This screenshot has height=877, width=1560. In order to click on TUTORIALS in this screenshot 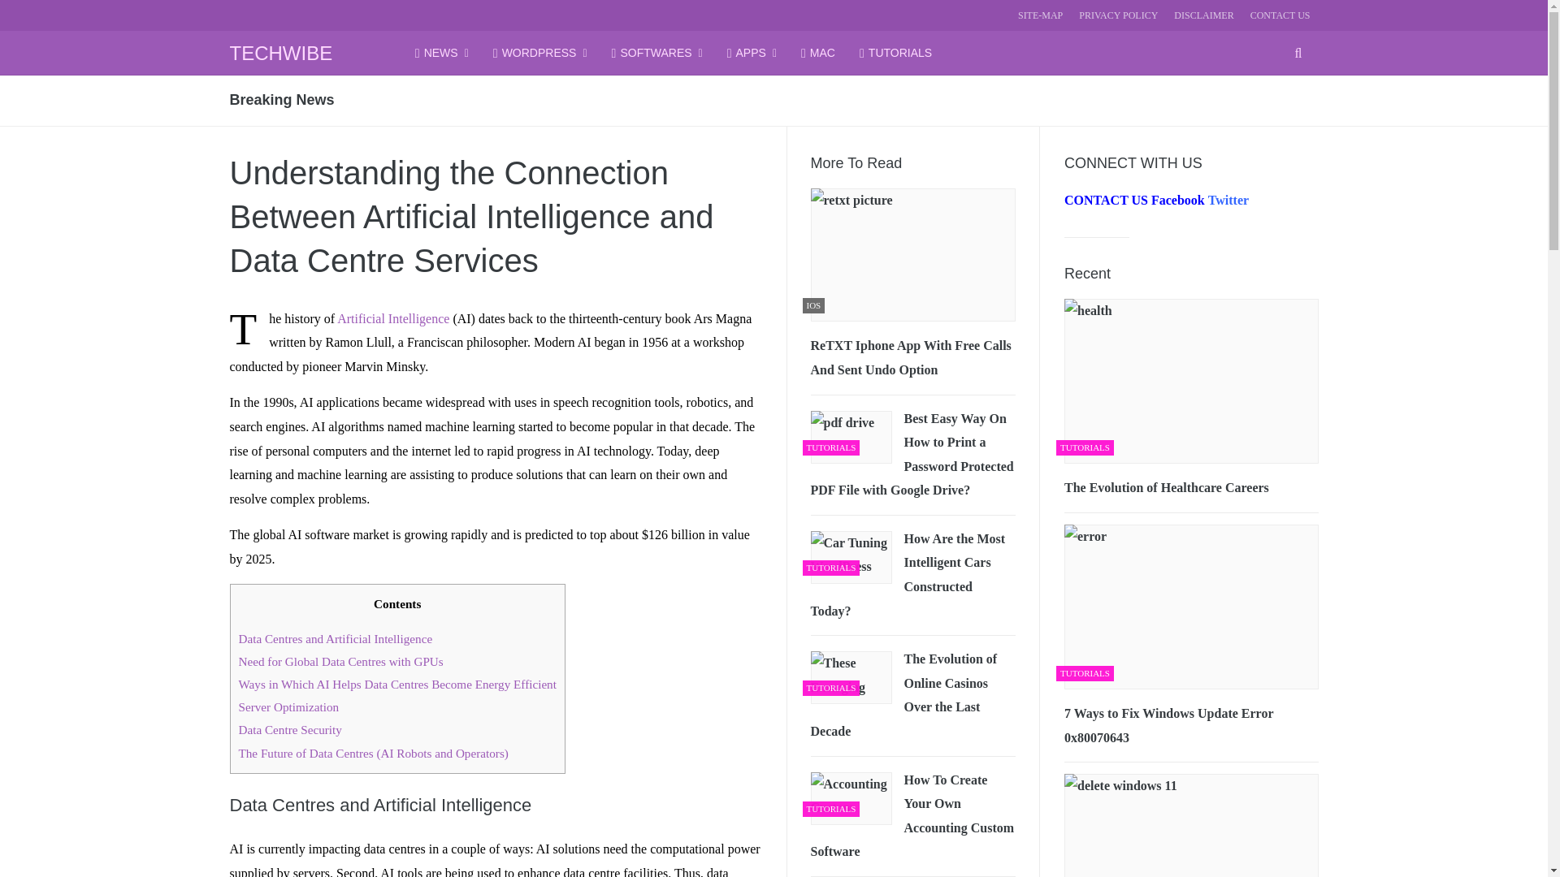, I will do `click(895, 52)`.